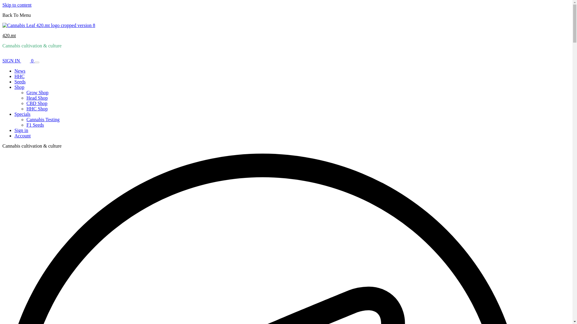 This screenshot has height=324, width=577. Describe the element at coordinates (11, 61) in the screenshot. I see `SIGN IN` at that location.